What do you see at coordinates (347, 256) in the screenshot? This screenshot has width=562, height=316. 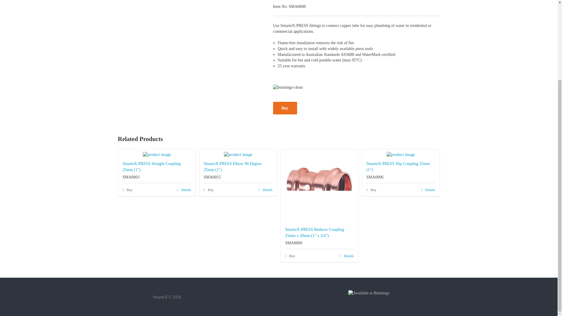 I see `Details` at bounding box center [347, 256].